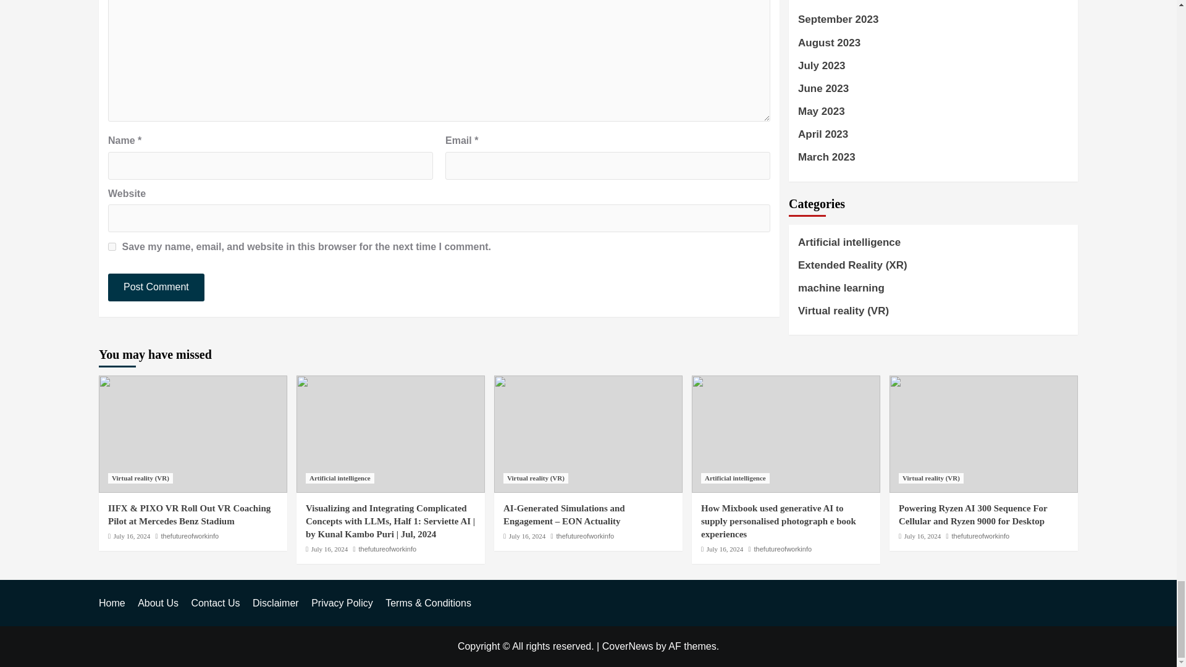 This screenshot has height=667, width=1186. What do you see at coordinates (156, 287) in the screenshot?
I see `Post Comment` at bounding box center [156, 287].